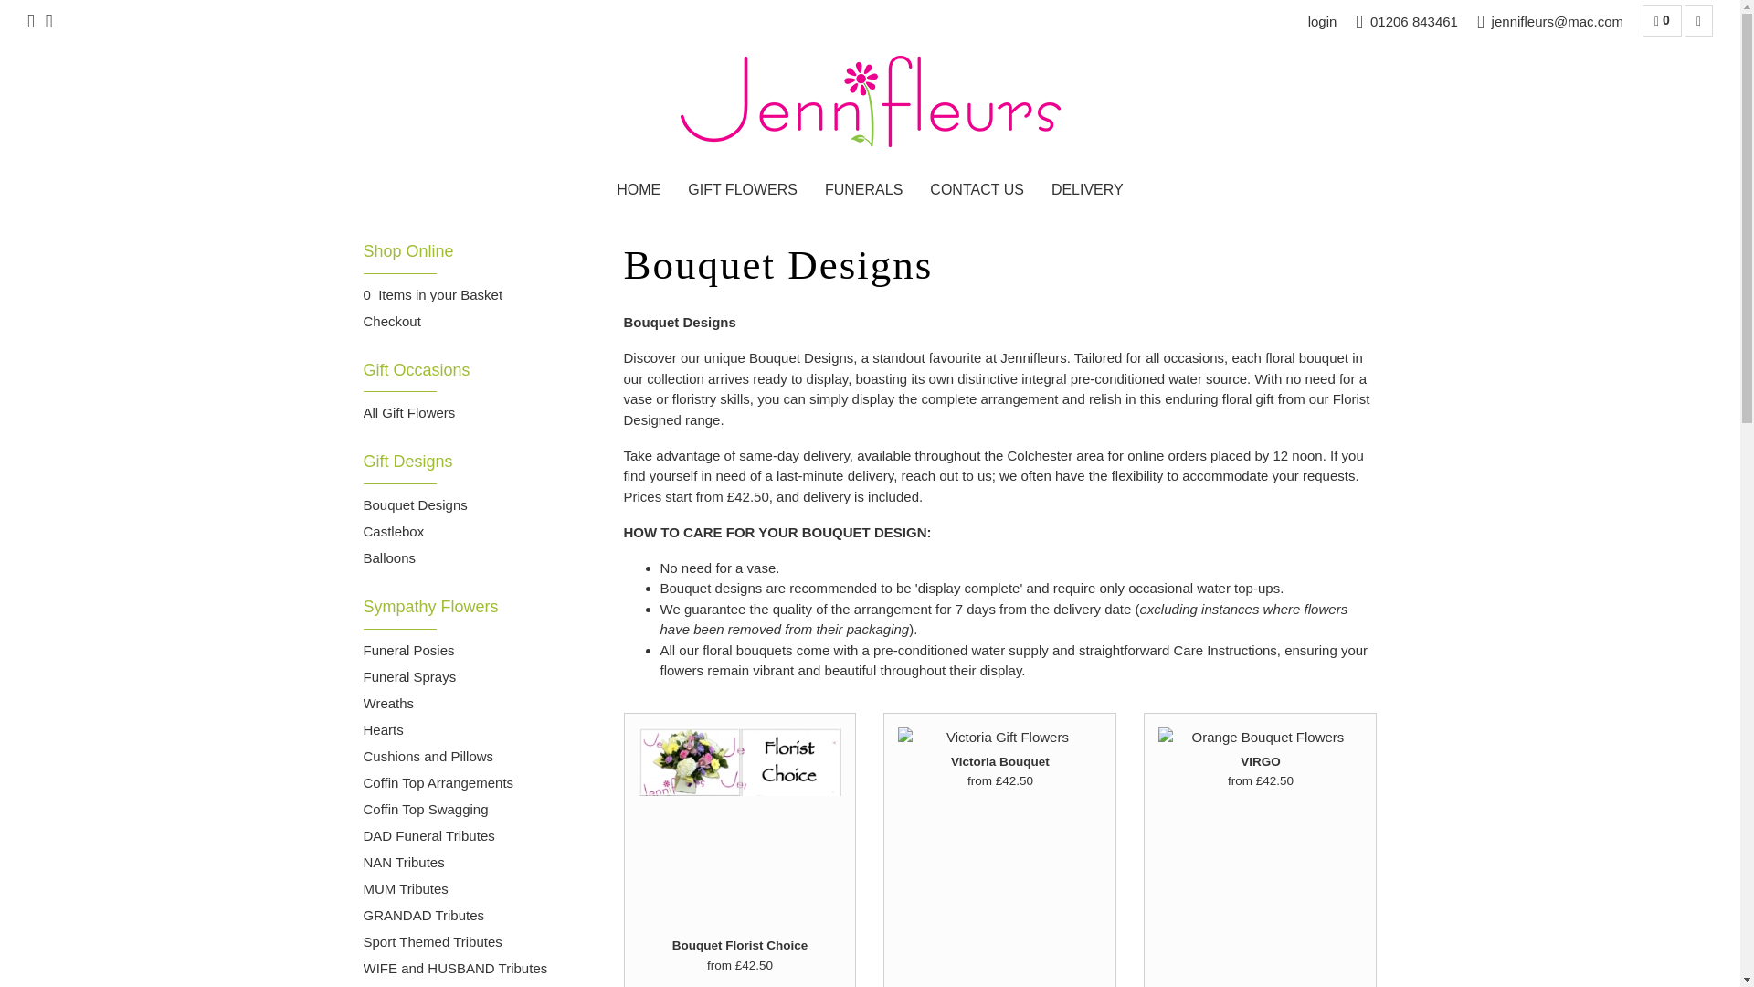 The height and width of the screenshot is (987, 1754). What do you see at coordinates (742, 190) in the screenshot?
I see `GIFT FLOWERS` at bounding box center [742, 190].